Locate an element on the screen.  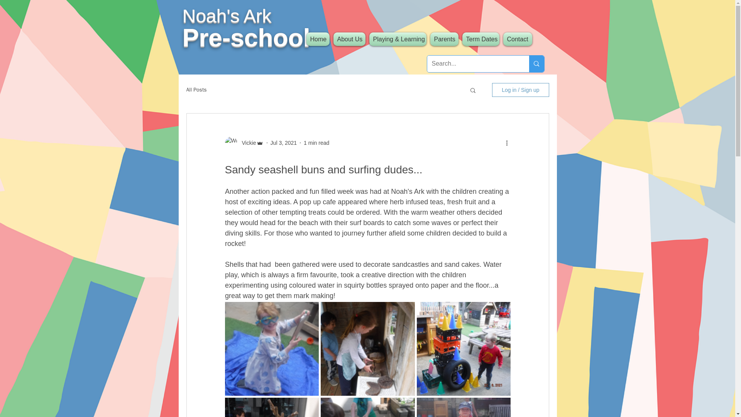
Noah's Ark is located at coordinates (227, 16).